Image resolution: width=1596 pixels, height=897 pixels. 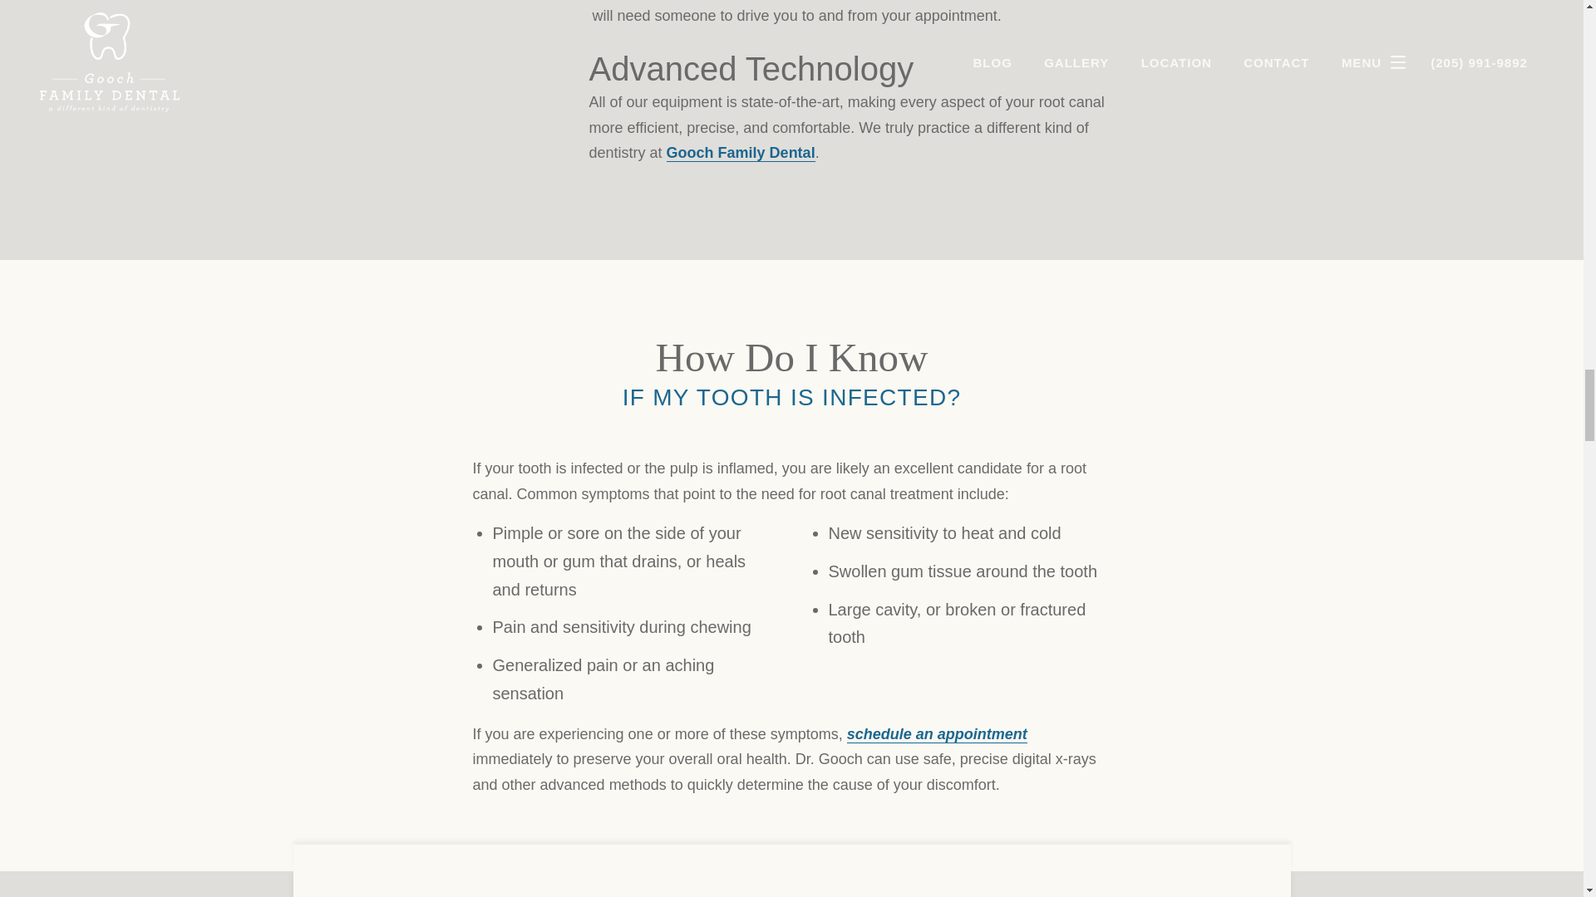 What do you see at coordinates (938, 734) in the screenshot?
I see `schedule an appointment` at bounding box center [938, 734].